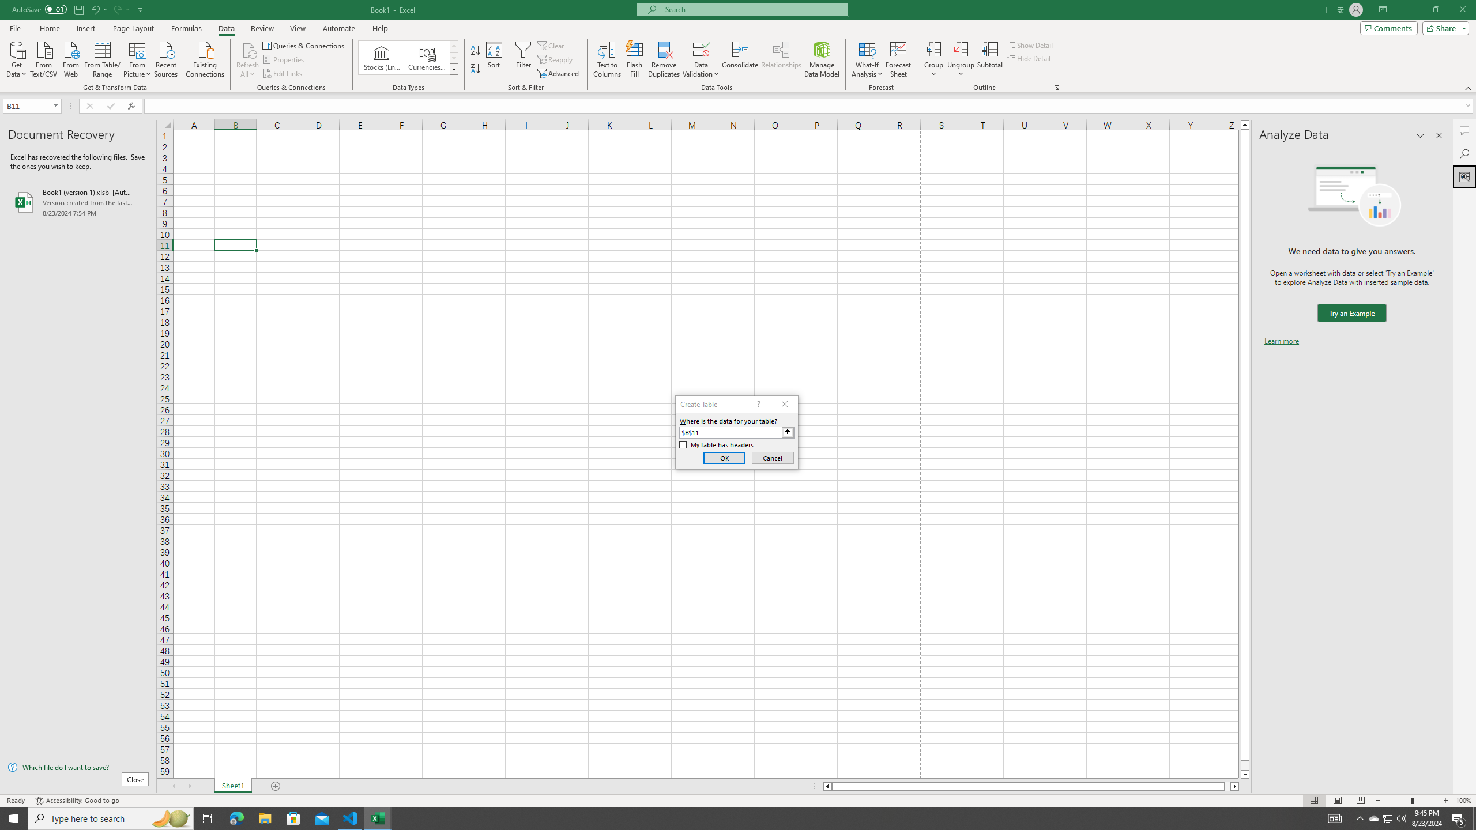 This screenshot has height=830, width=1476. What do you see at coordinates (701, 59) in the screenshot?
I see `Data Validation...` at bounding box center [701, 59].